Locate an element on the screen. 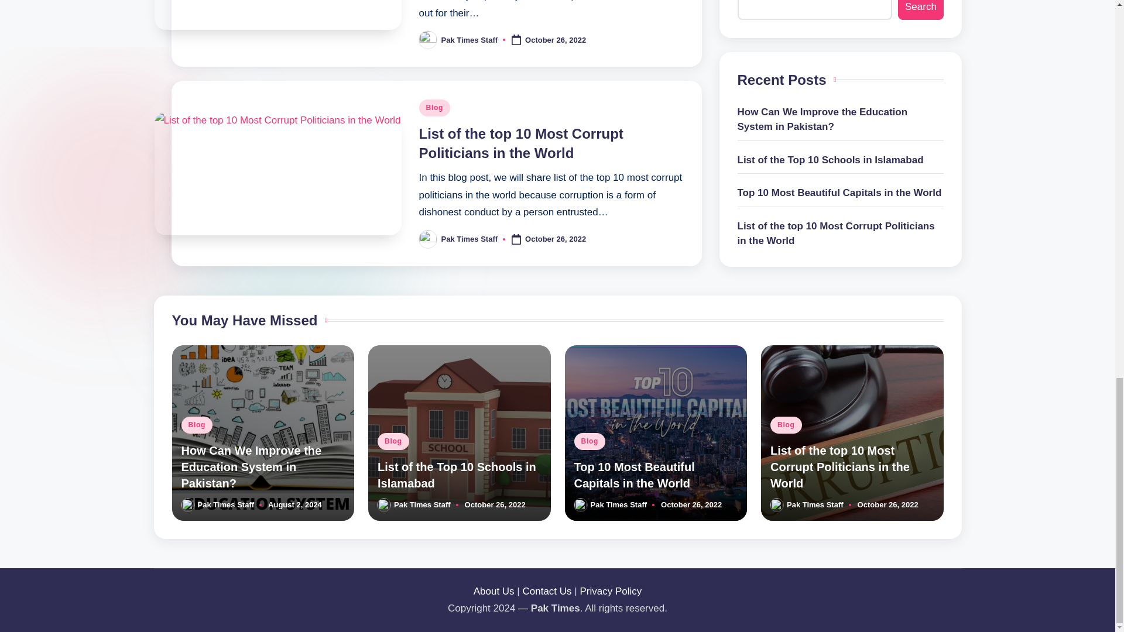 Image resolution: width=1124 pixels, height=632 pixels. How Can We Improve the Education System in Pakistan? is located at coordinates (251, 467).